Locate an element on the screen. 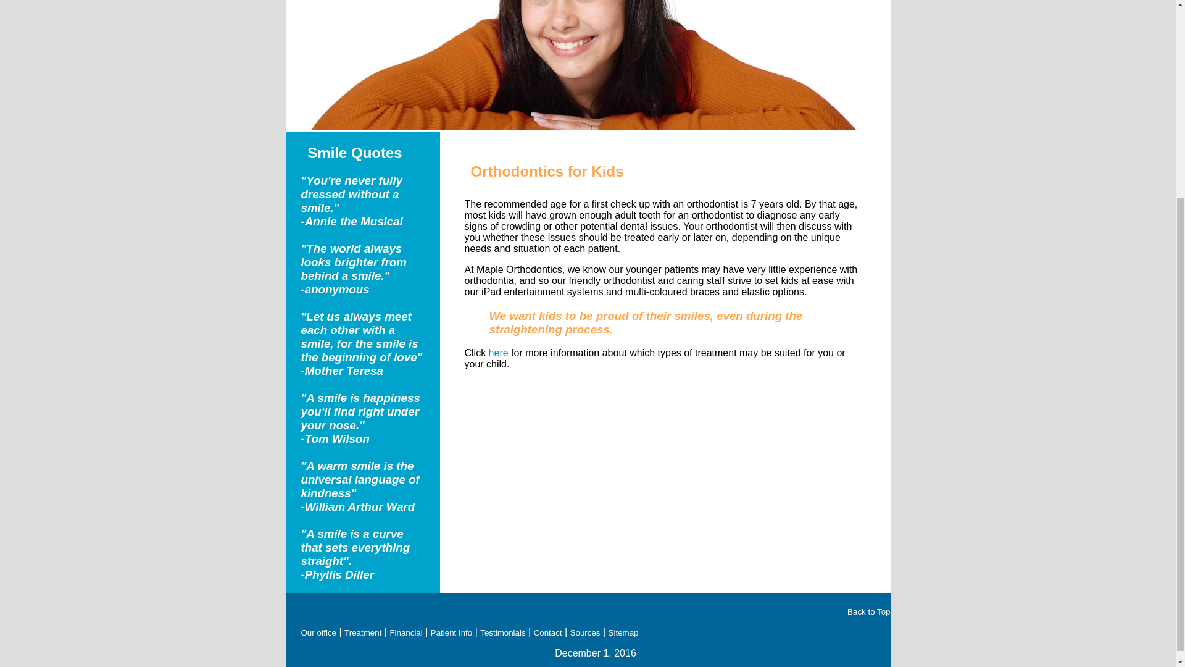 This screenshot has width=1185, height=667. Financial is located at coordinates (405, 632).